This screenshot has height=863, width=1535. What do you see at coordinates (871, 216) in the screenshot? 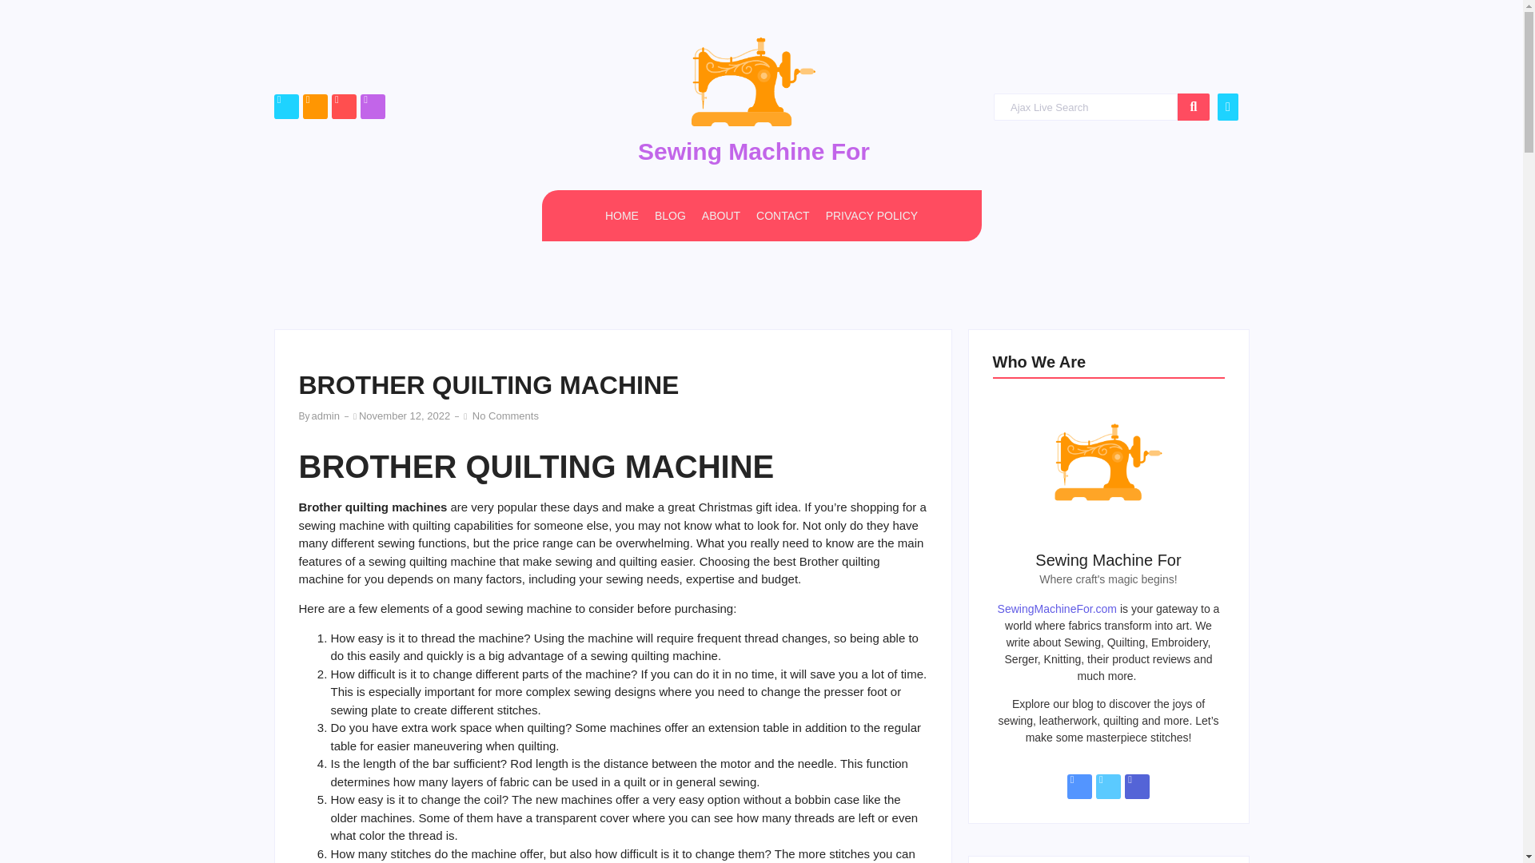
I see `PRIVACY POLICY` at bounding box center [871, 216].